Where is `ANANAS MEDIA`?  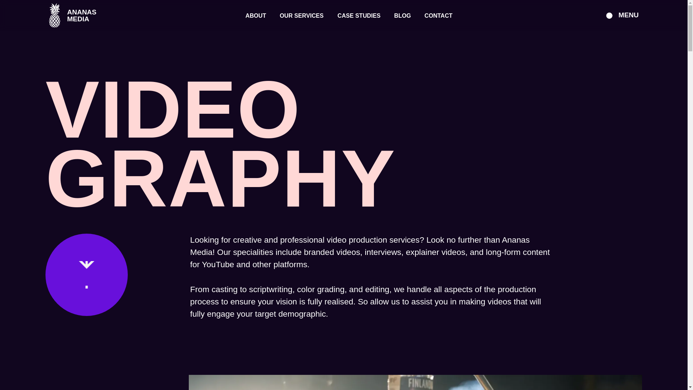
ANANAS MEDIA is located at coordinates (402, 15).